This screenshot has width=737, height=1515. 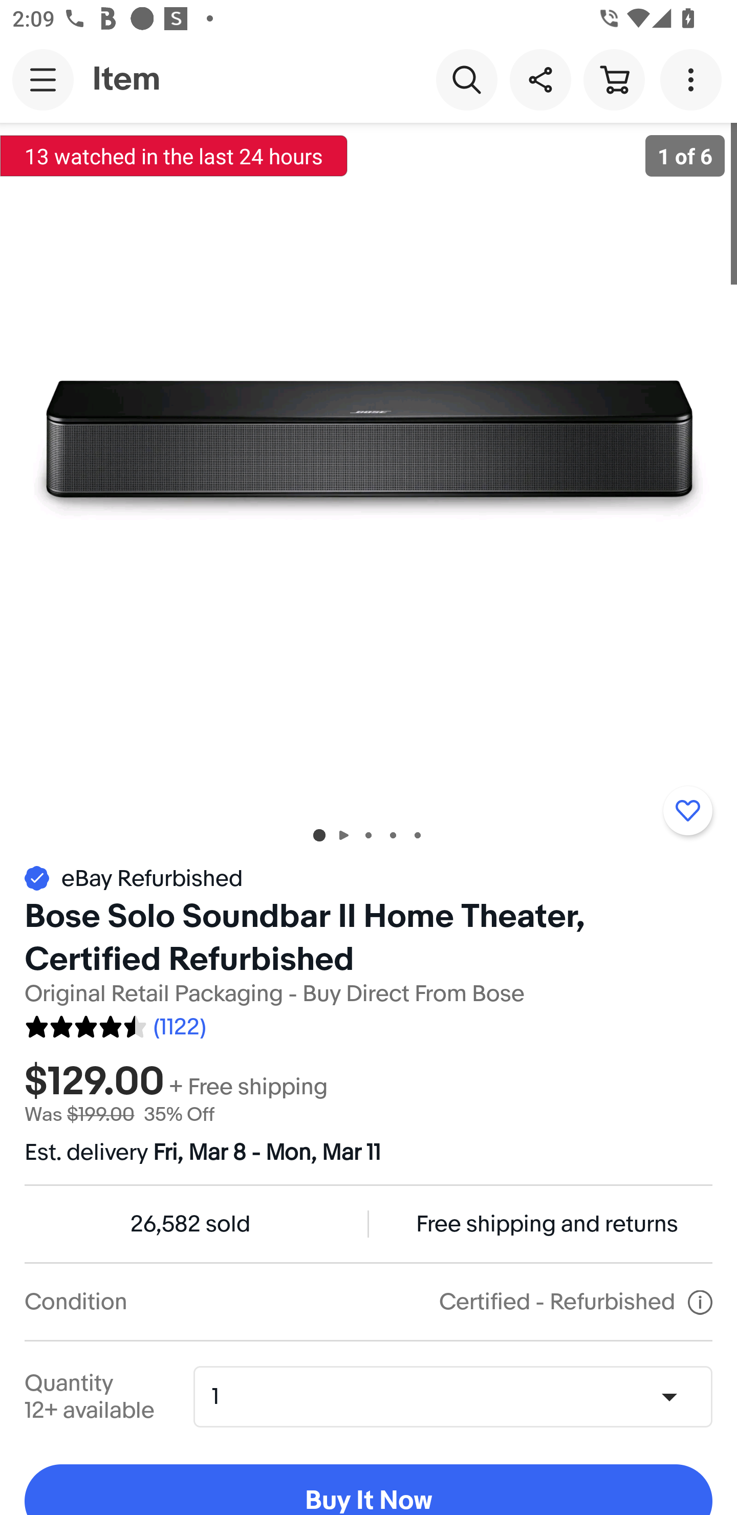 What do you see at coordinates (43, 79) in the screenshot?
I see `Main navigation, open` at bounding box center [43, 79].